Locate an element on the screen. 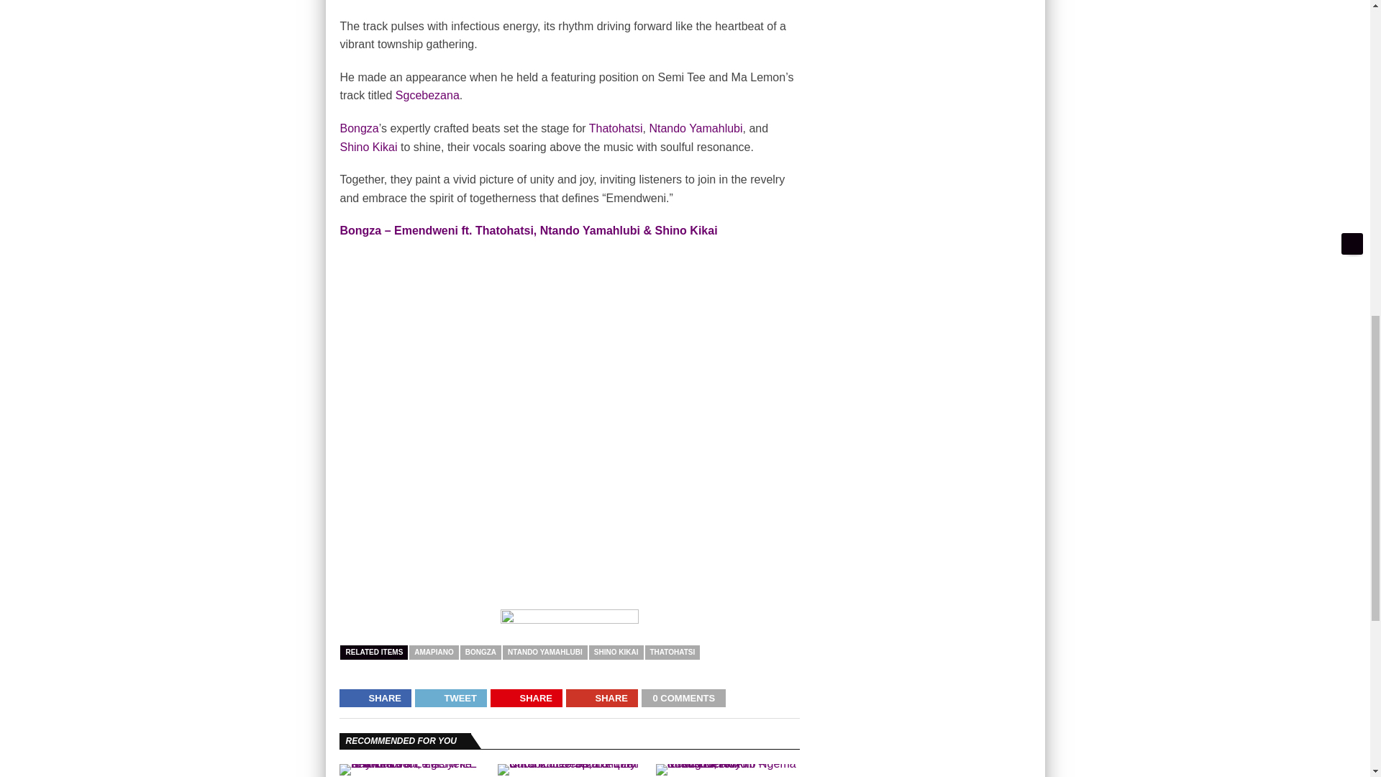 The image size is (1381, 777). SHINO KIKAI is located at coordinates (616, 652).